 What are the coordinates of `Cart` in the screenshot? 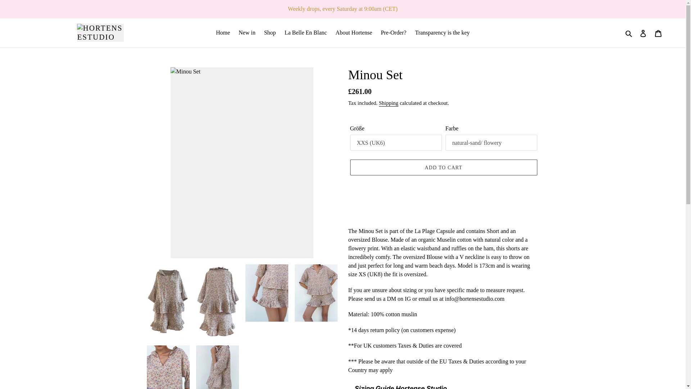 It's located at (658, 33).